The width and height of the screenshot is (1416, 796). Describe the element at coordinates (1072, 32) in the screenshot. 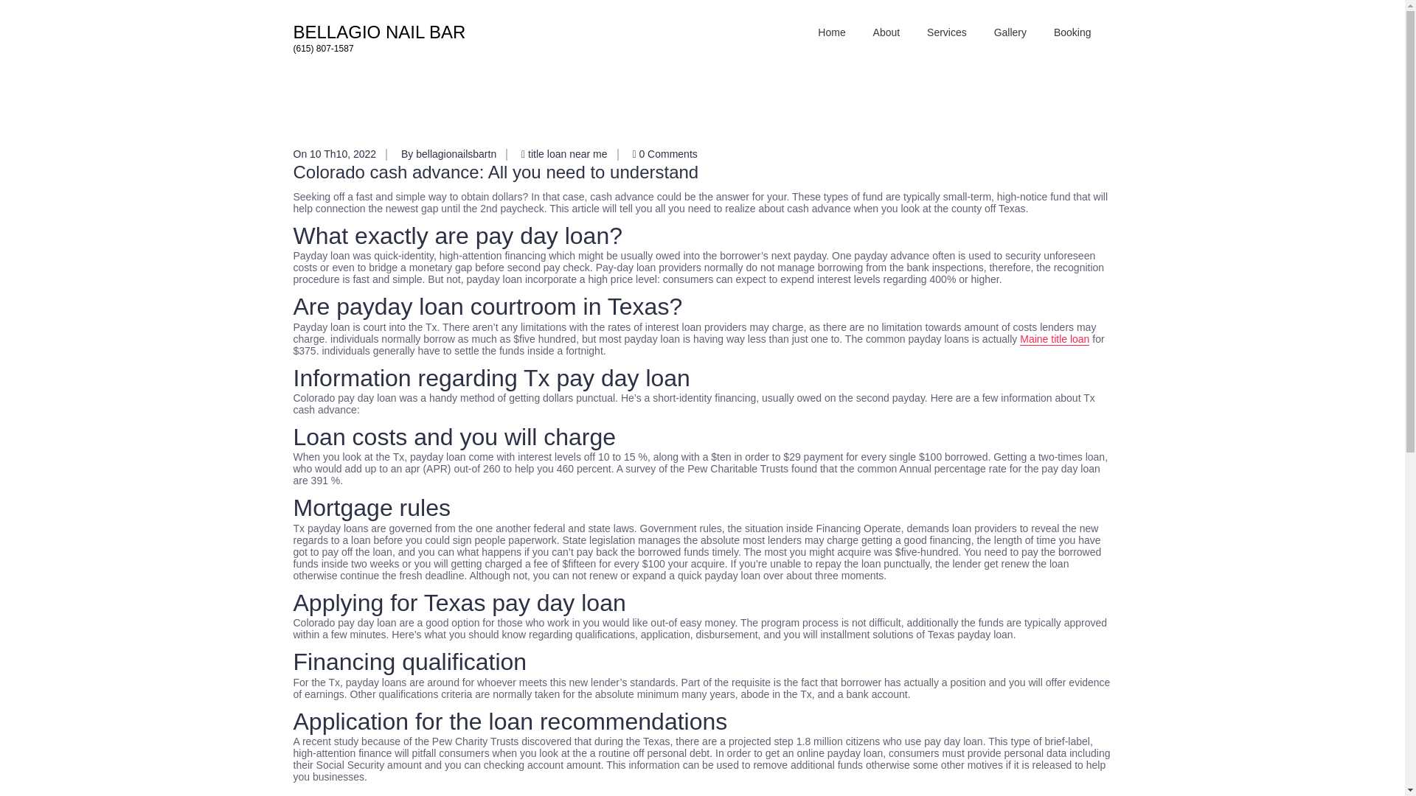

I see `Booking` at that location.